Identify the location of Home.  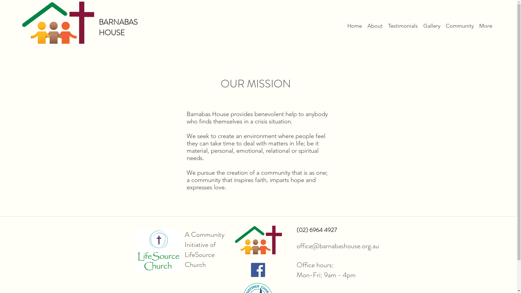
(355, 26).